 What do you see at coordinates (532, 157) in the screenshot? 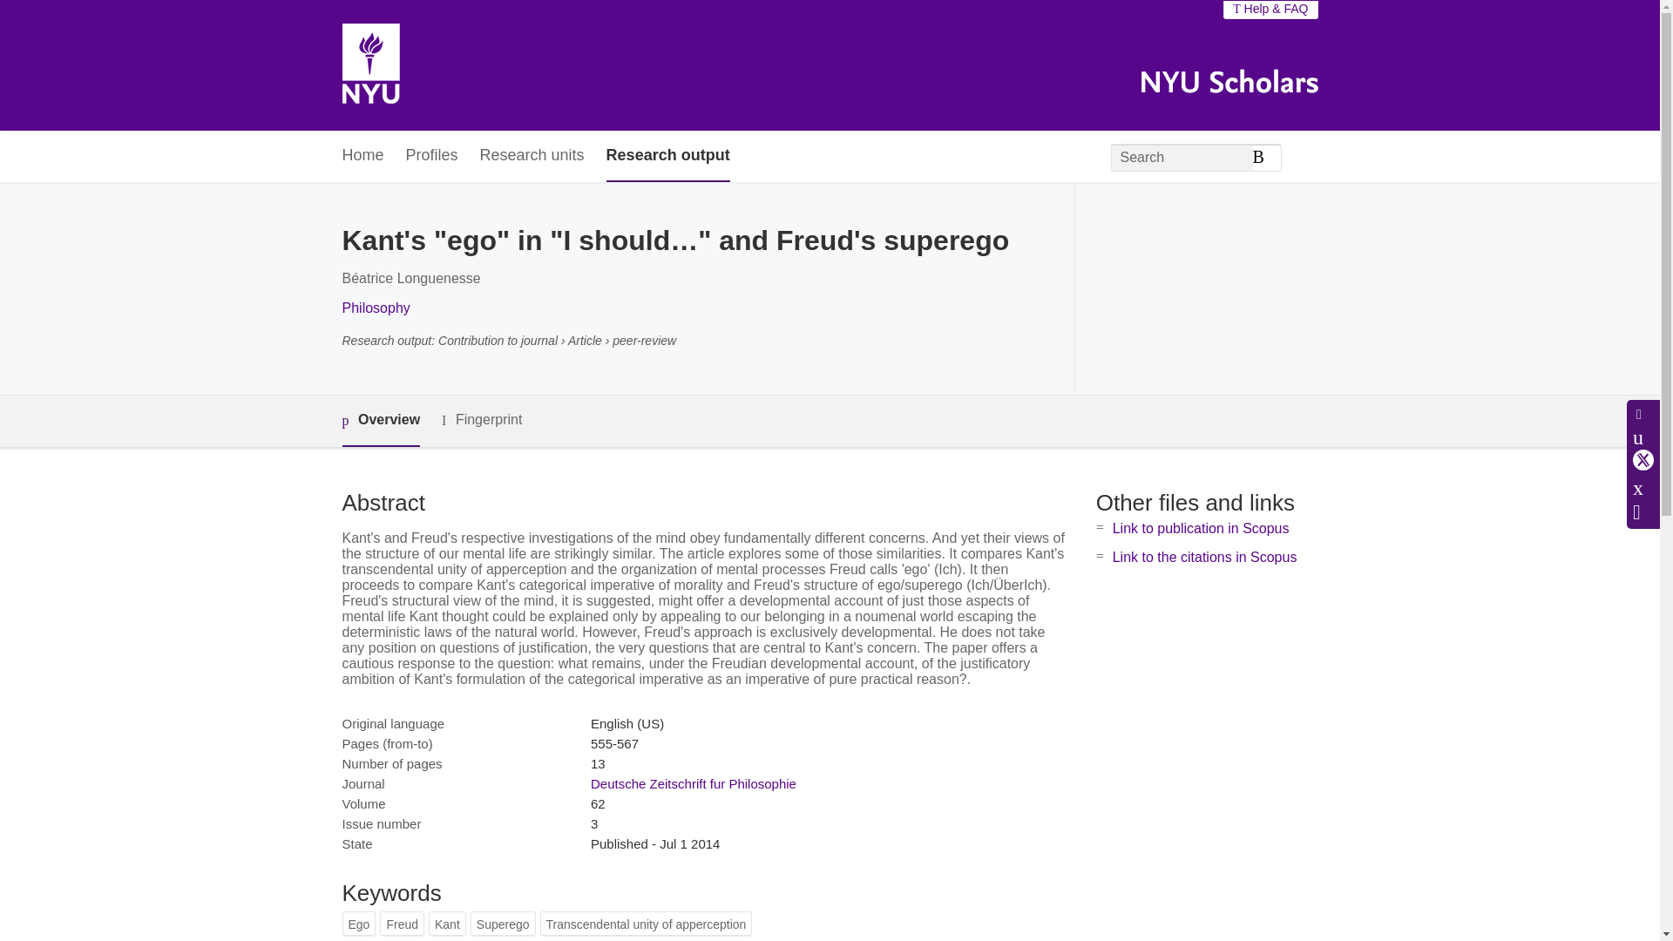
I see `Research units` at bounding box center [532, 157].